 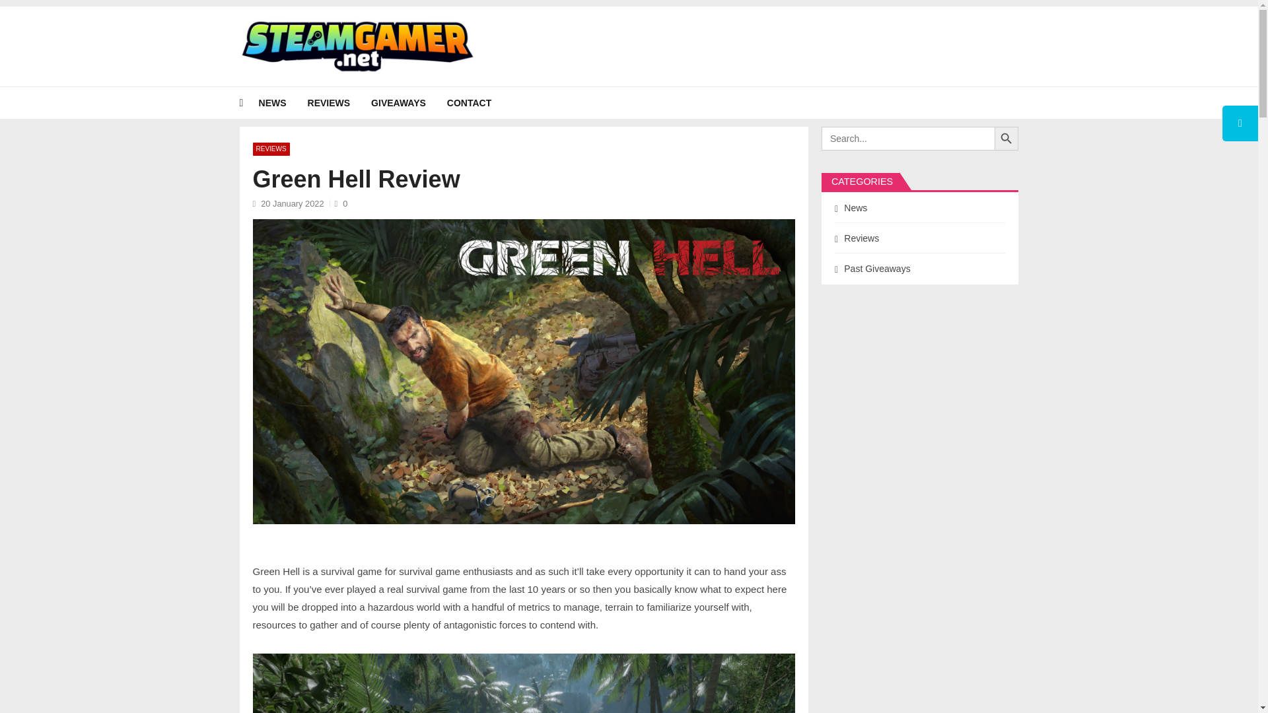 What do you see at coordinates (283, 103) in the screenshot?
I see `NEWS` at bounding box center [283, 103].